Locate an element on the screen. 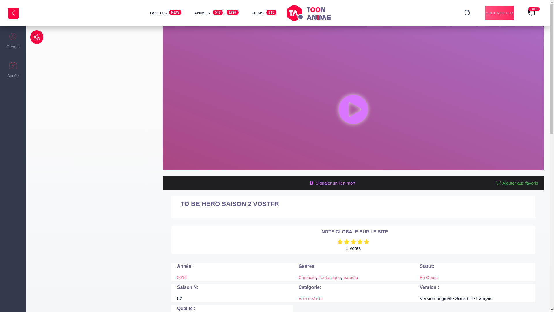 The image size is (554, 312). RECHERCHE is located at coordinates (529, 18).